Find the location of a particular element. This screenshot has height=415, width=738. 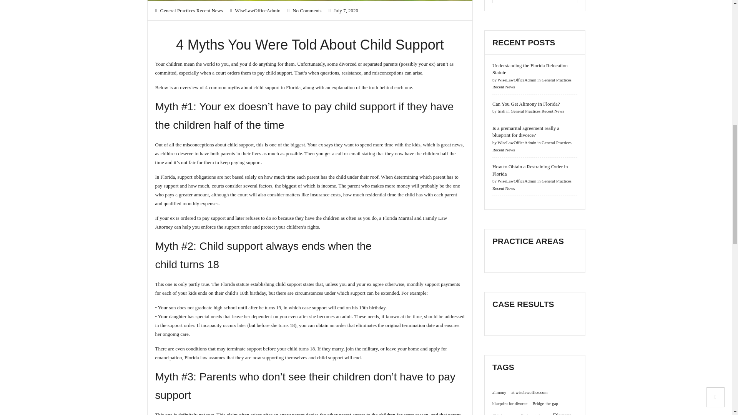

at wiselawoffice.com is located at coordinates (529, 392).